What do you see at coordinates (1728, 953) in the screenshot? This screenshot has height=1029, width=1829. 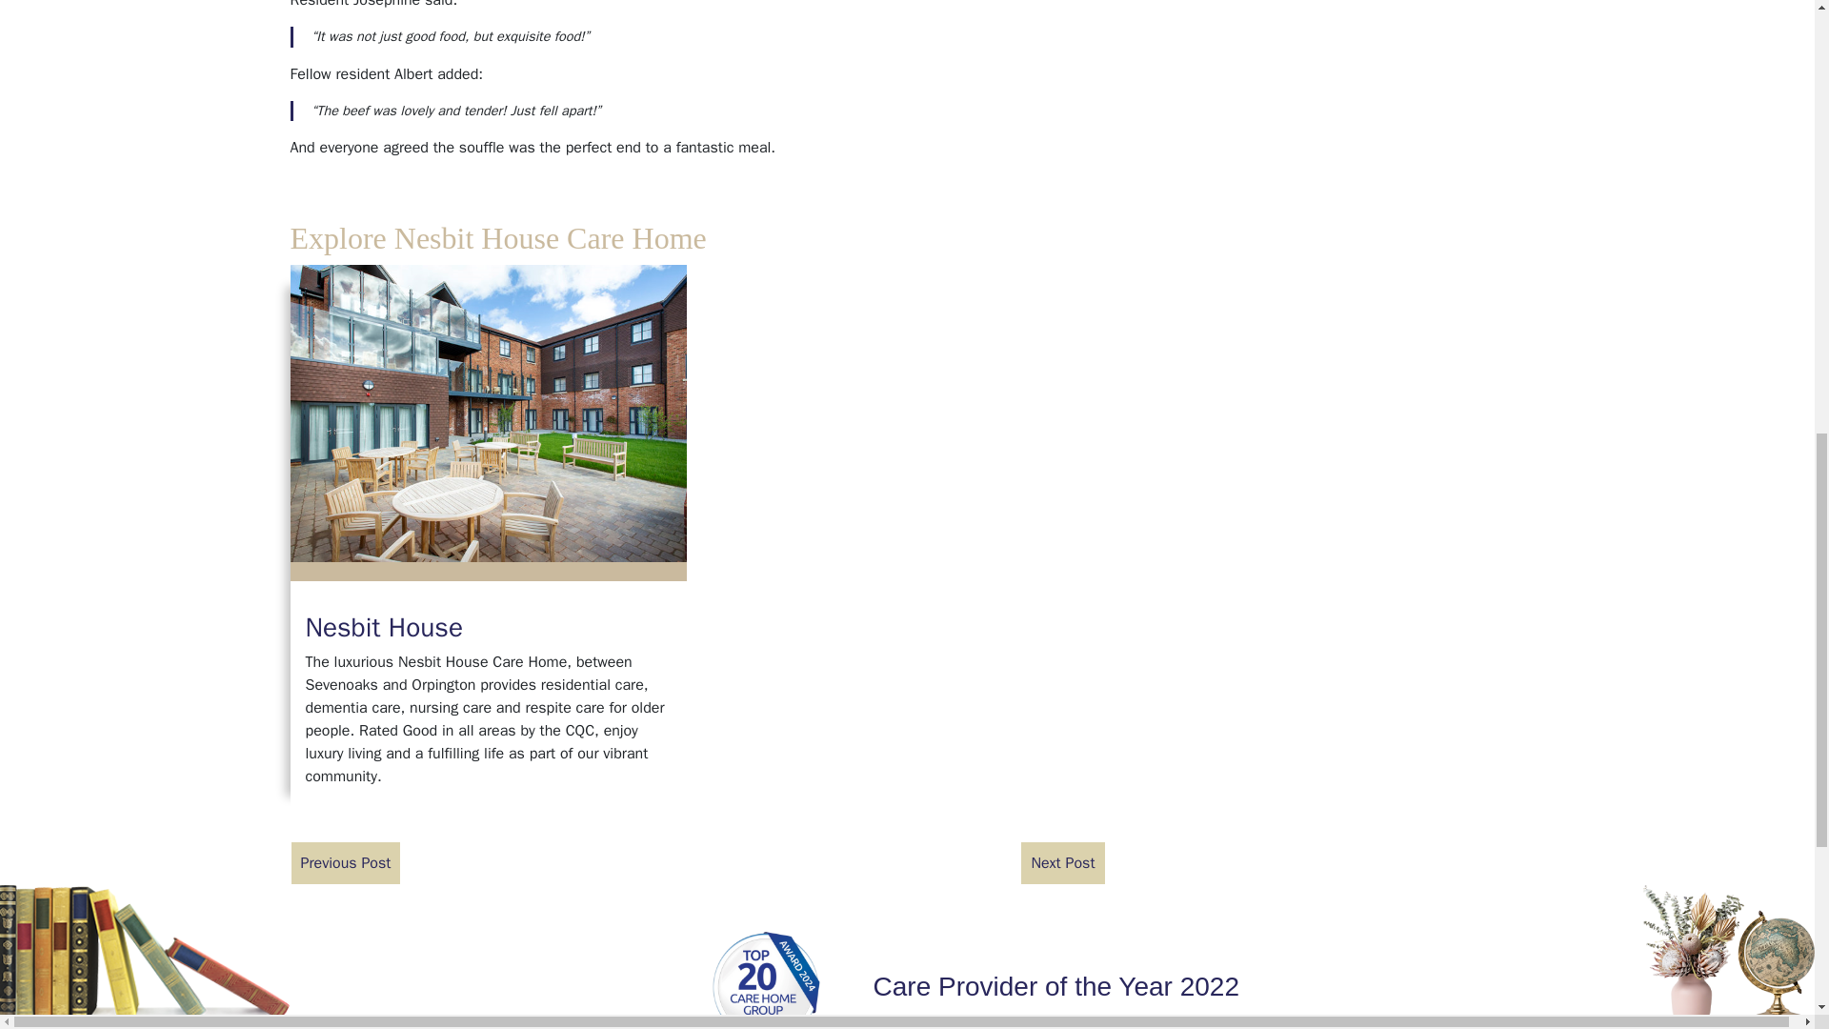 I see `FooterGlobe` at bounding box center [1728, 953].